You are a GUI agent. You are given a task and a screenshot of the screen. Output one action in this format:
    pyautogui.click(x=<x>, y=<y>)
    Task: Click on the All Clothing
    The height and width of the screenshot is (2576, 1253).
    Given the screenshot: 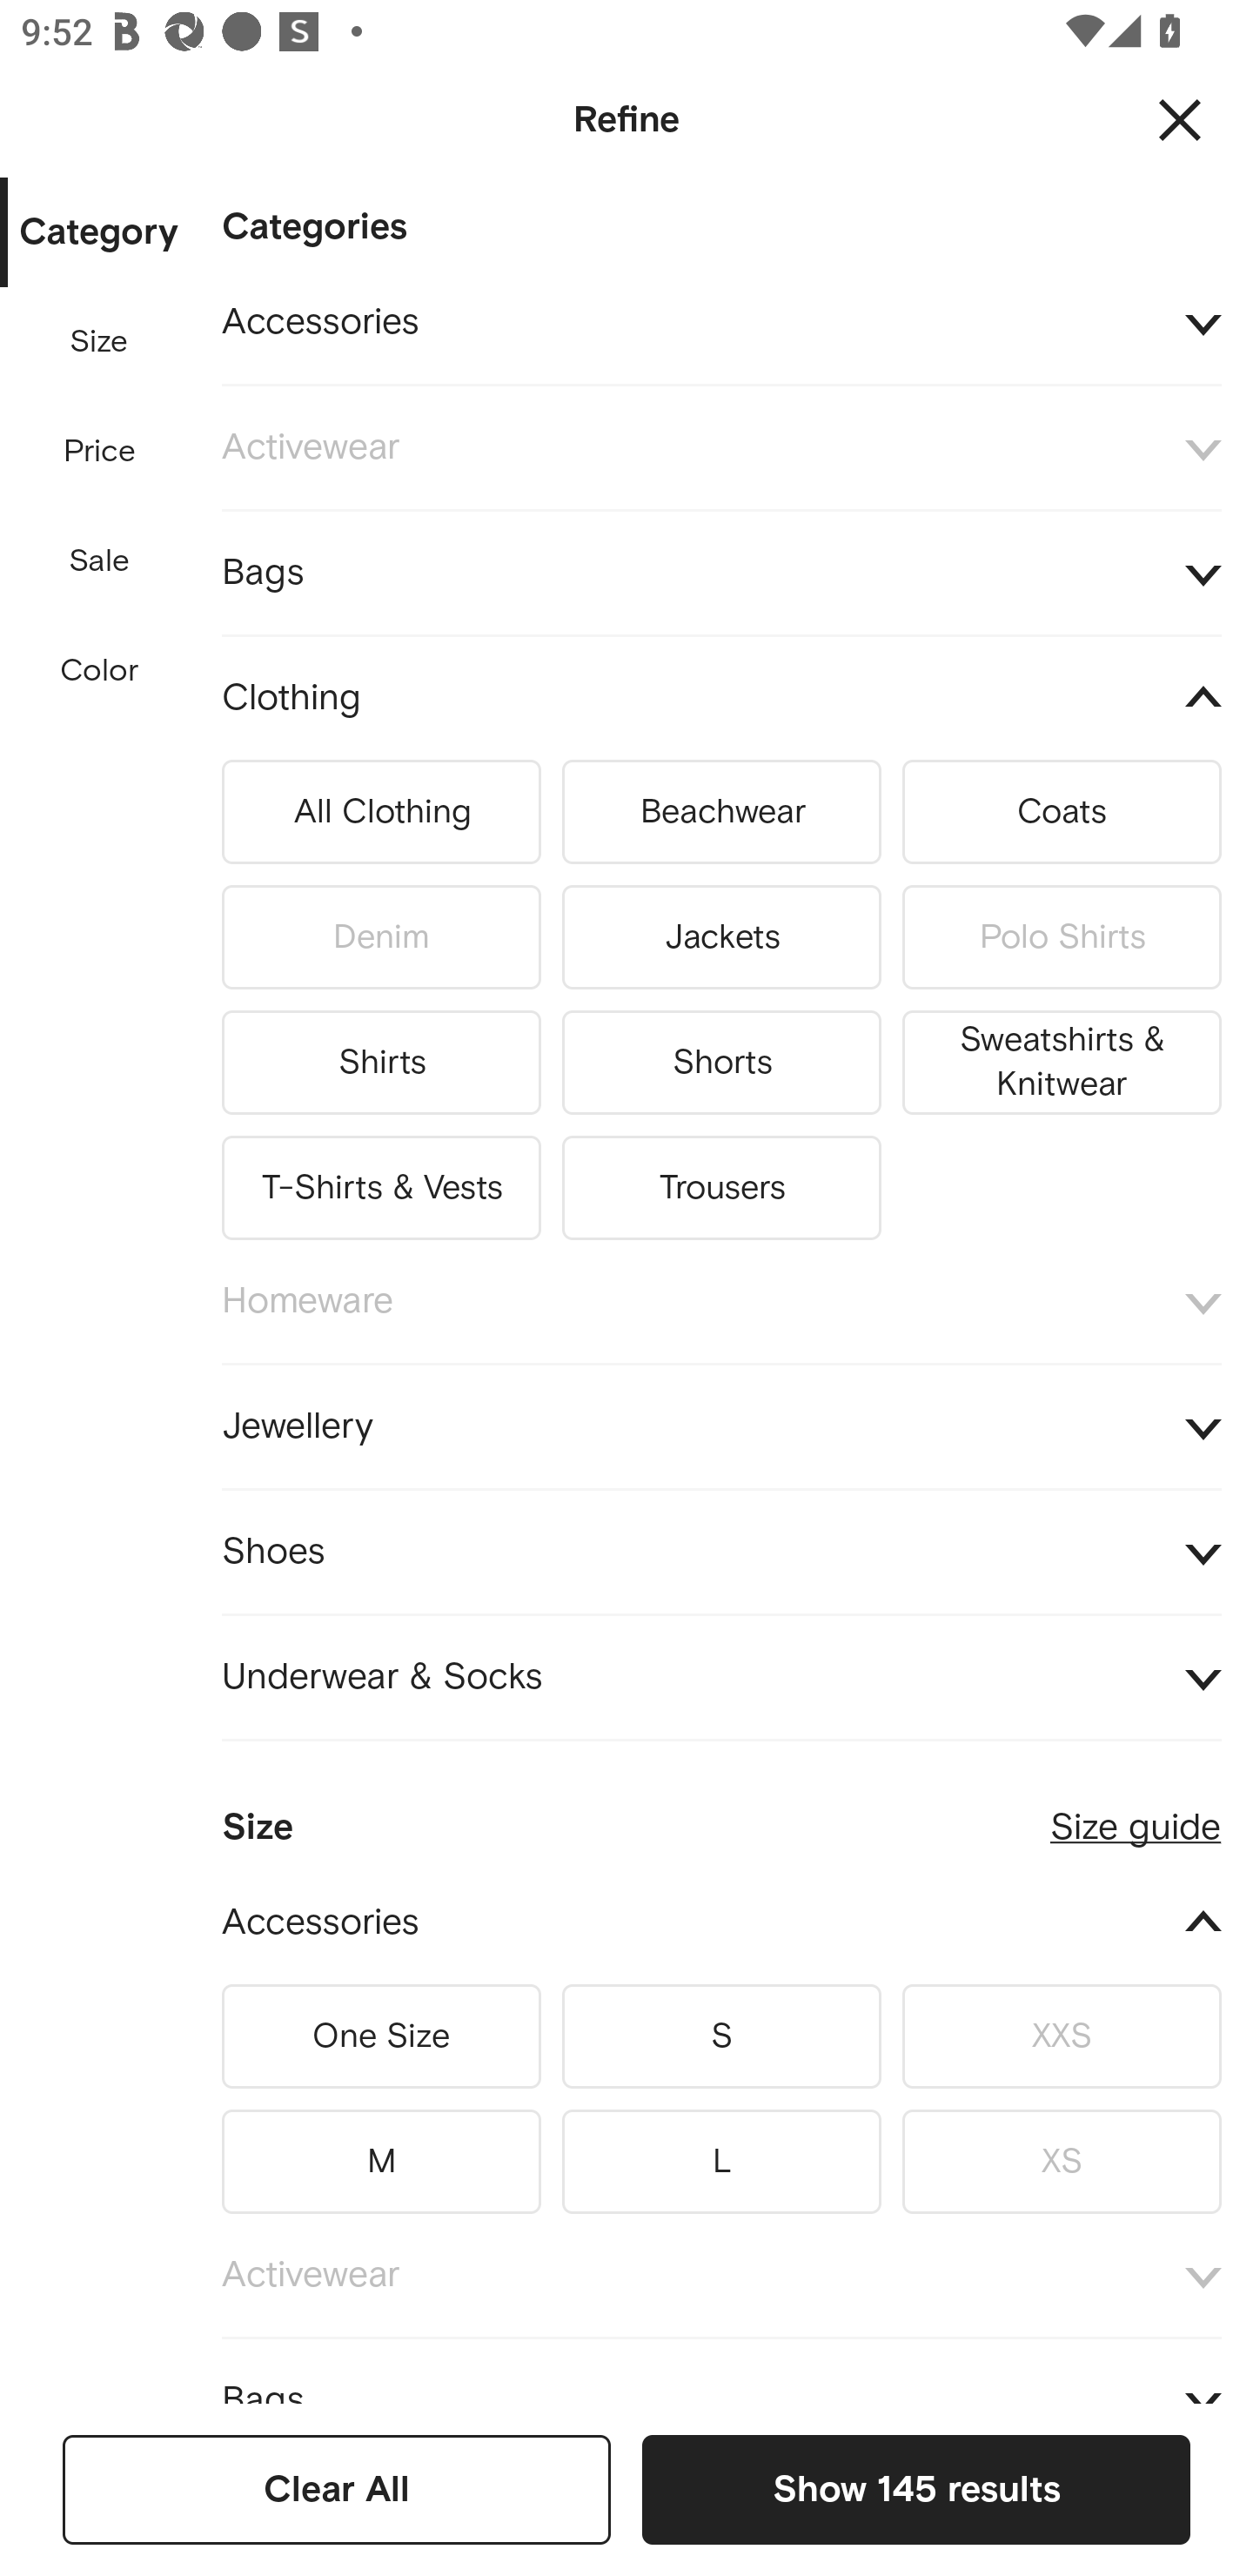 What is the action you would take?
    pyautogui.click(x=381, y=813)
    